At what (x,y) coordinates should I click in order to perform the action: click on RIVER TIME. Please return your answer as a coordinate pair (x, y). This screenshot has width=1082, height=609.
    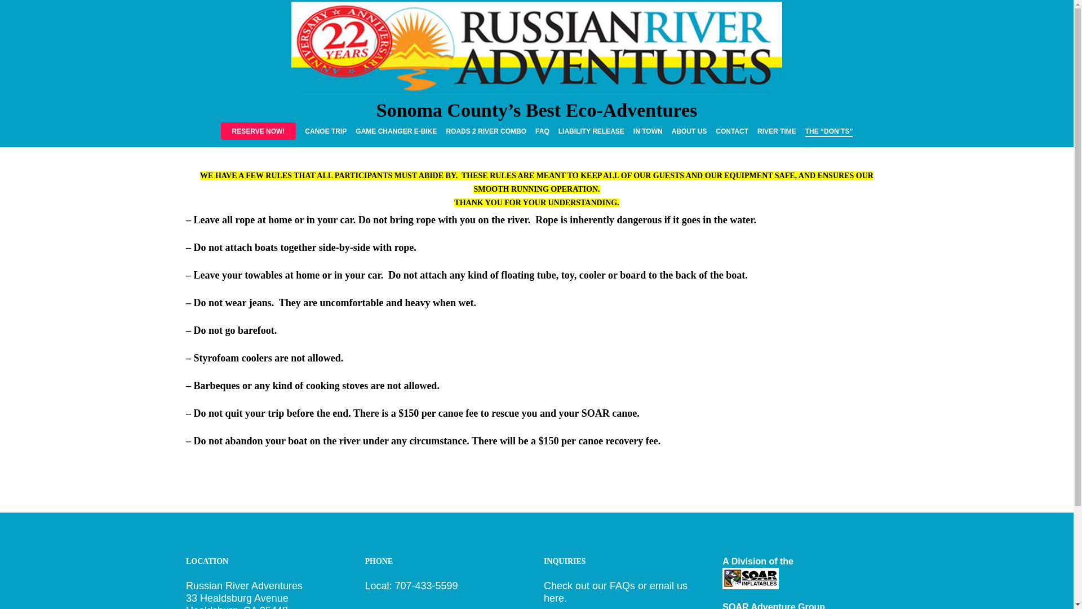
    Looking at the image, I should click on (777, 131).